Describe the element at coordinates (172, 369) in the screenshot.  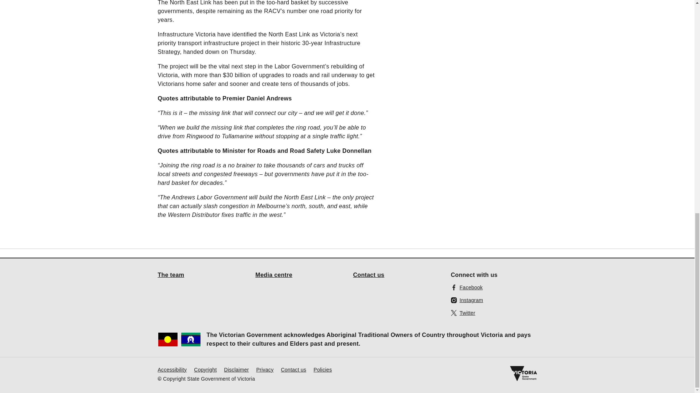
I see `Accessibility` at that location.